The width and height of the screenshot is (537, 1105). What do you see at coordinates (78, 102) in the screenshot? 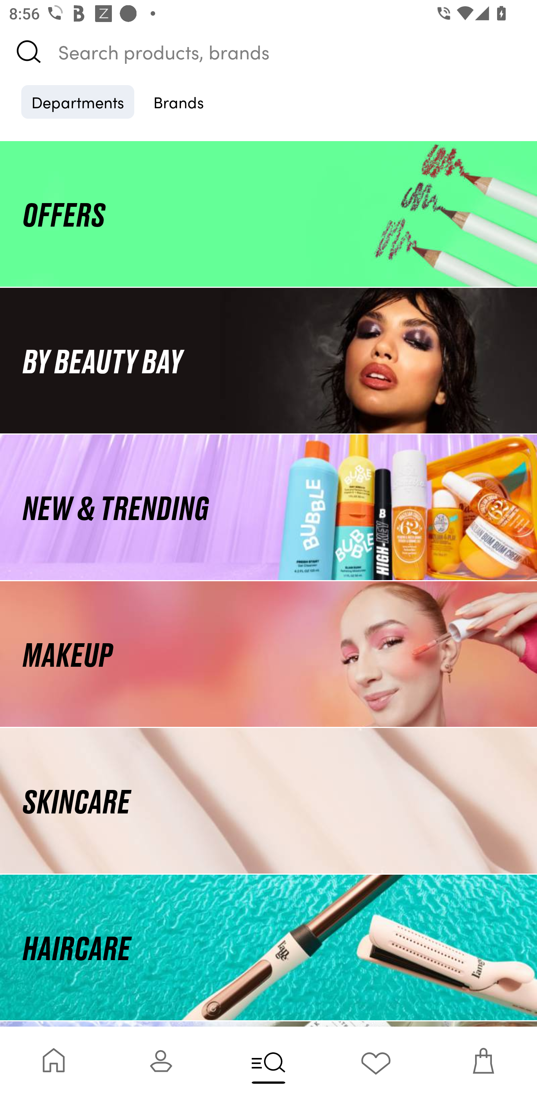
I see `Departments` at bounding box center [78, 102].